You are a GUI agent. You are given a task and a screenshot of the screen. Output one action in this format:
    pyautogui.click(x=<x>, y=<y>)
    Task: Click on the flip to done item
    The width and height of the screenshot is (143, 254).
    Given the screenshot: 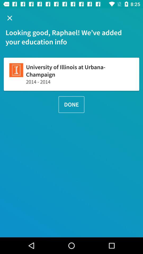 What is the action you would take?
    pyautogui.click(x=71, y=104)
    